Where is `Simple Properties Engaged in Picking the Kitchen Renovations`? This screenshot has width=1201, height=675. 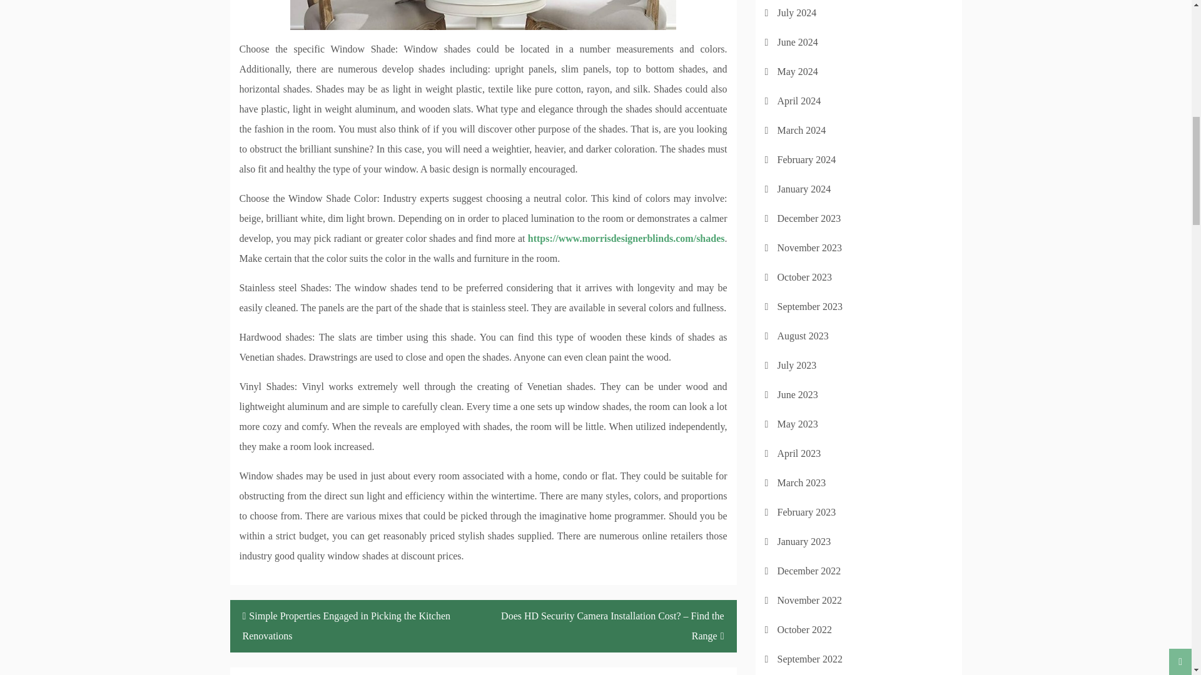
Simple Properties Engaged in Picking the Kitchen Renovations is located at coordinates (357, 626).